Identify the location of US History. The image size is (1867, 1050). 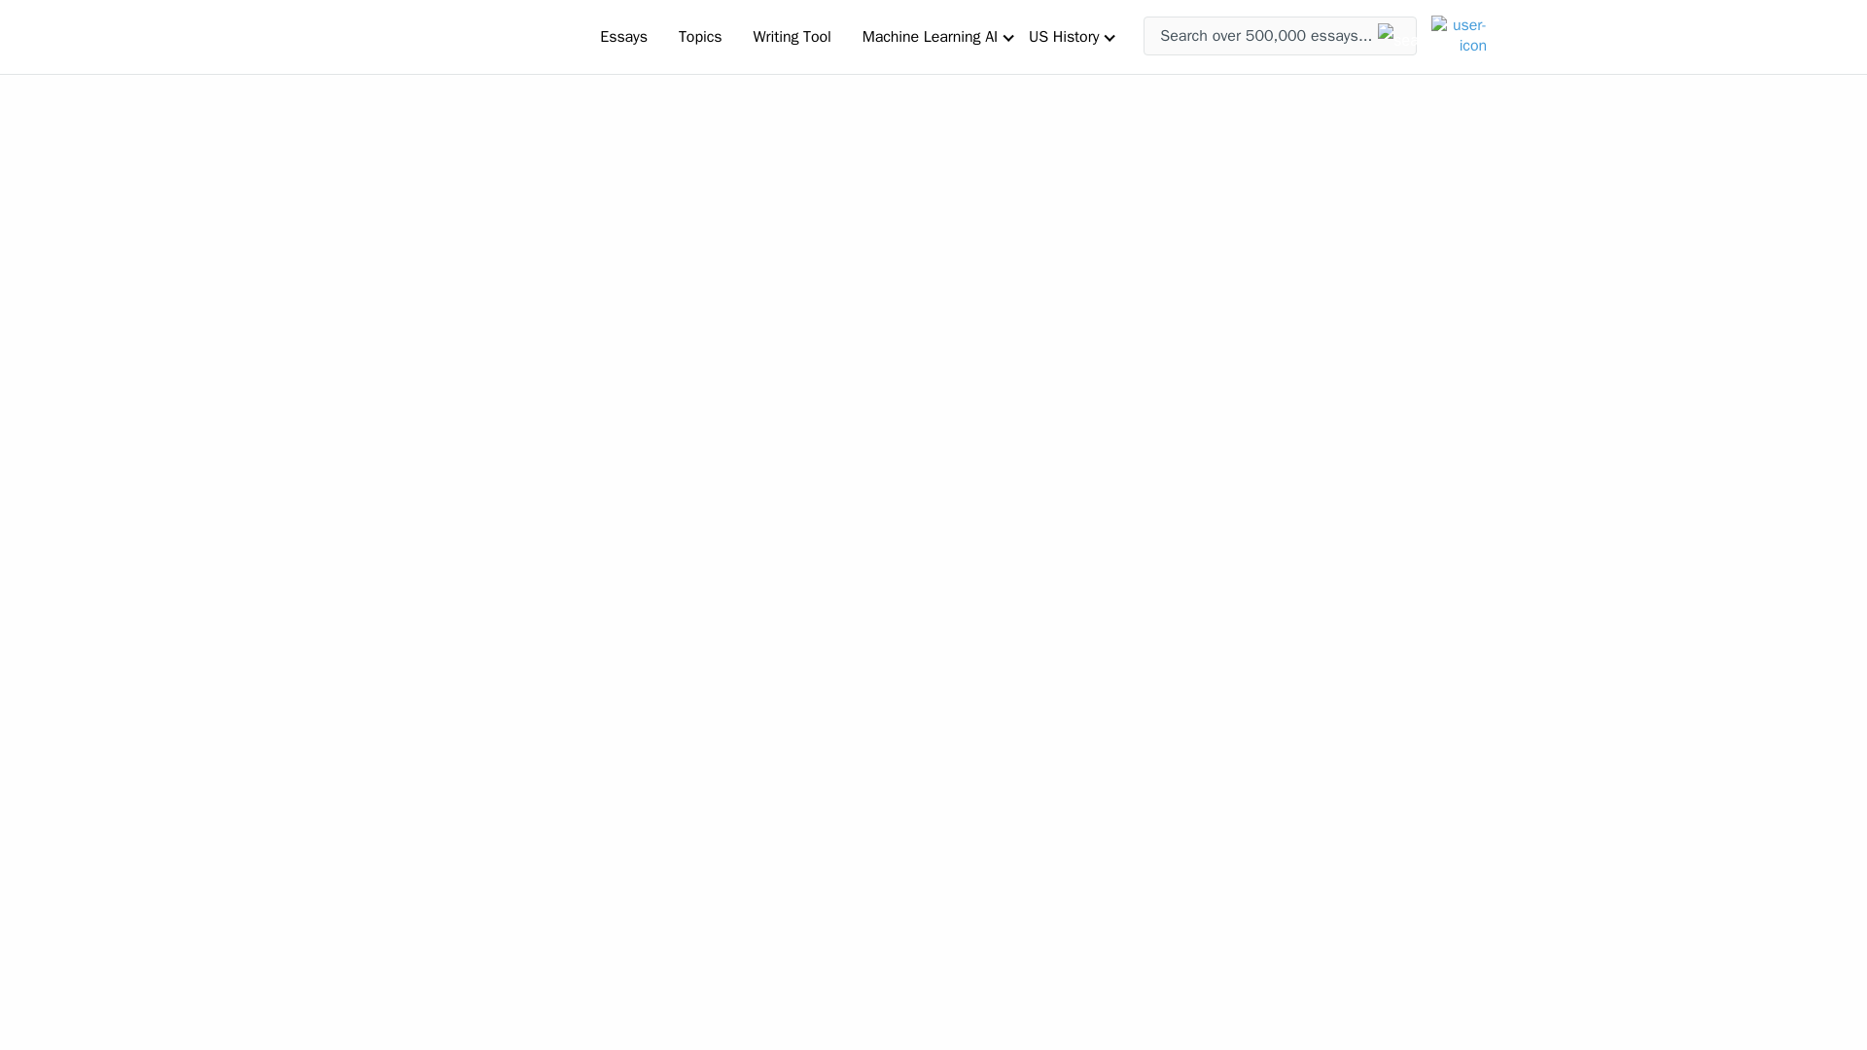
(1064, 36).